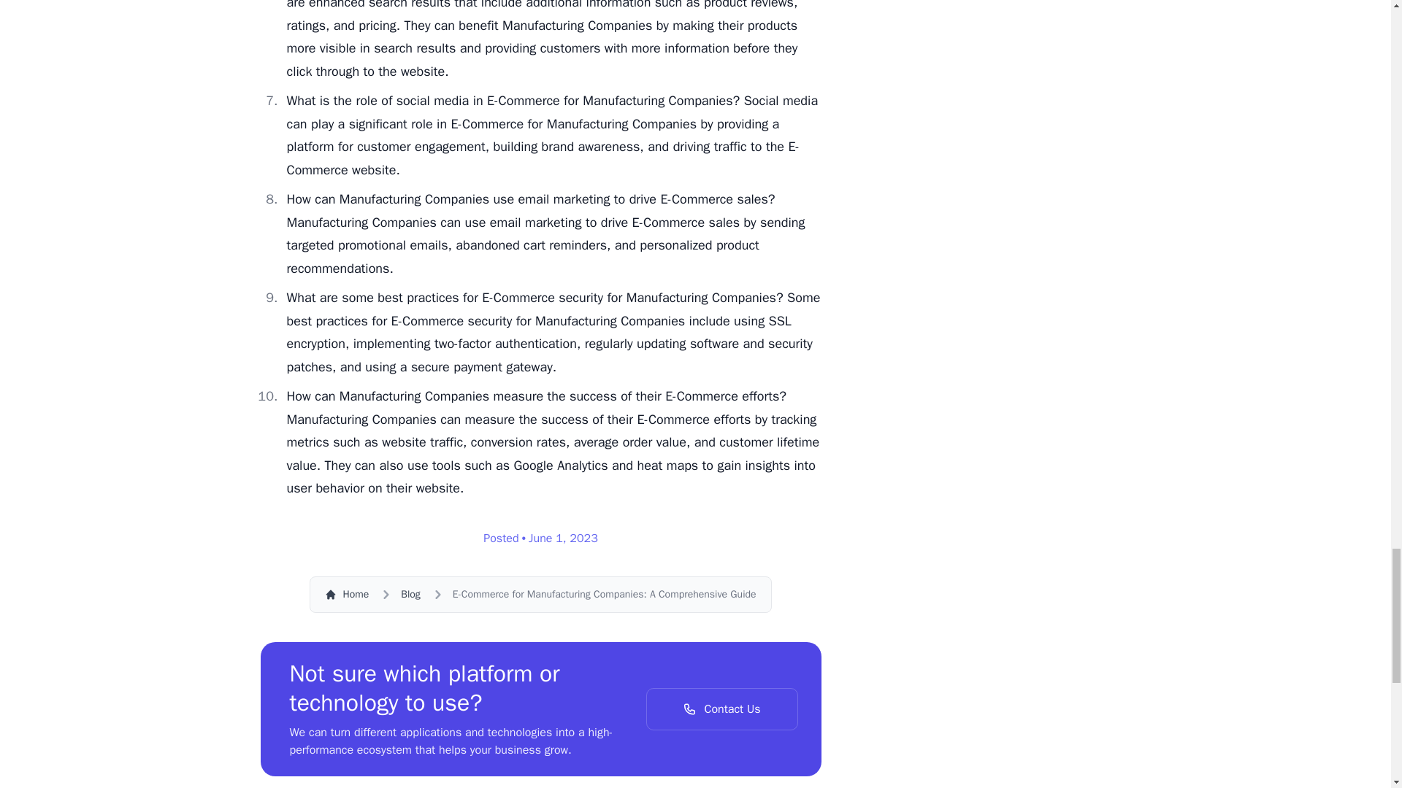 This screenshot has height=788, width=1402. What do you see at coordinates (346, 594) in the screenshot?
I see `Home` at bounding box center [346, 594].